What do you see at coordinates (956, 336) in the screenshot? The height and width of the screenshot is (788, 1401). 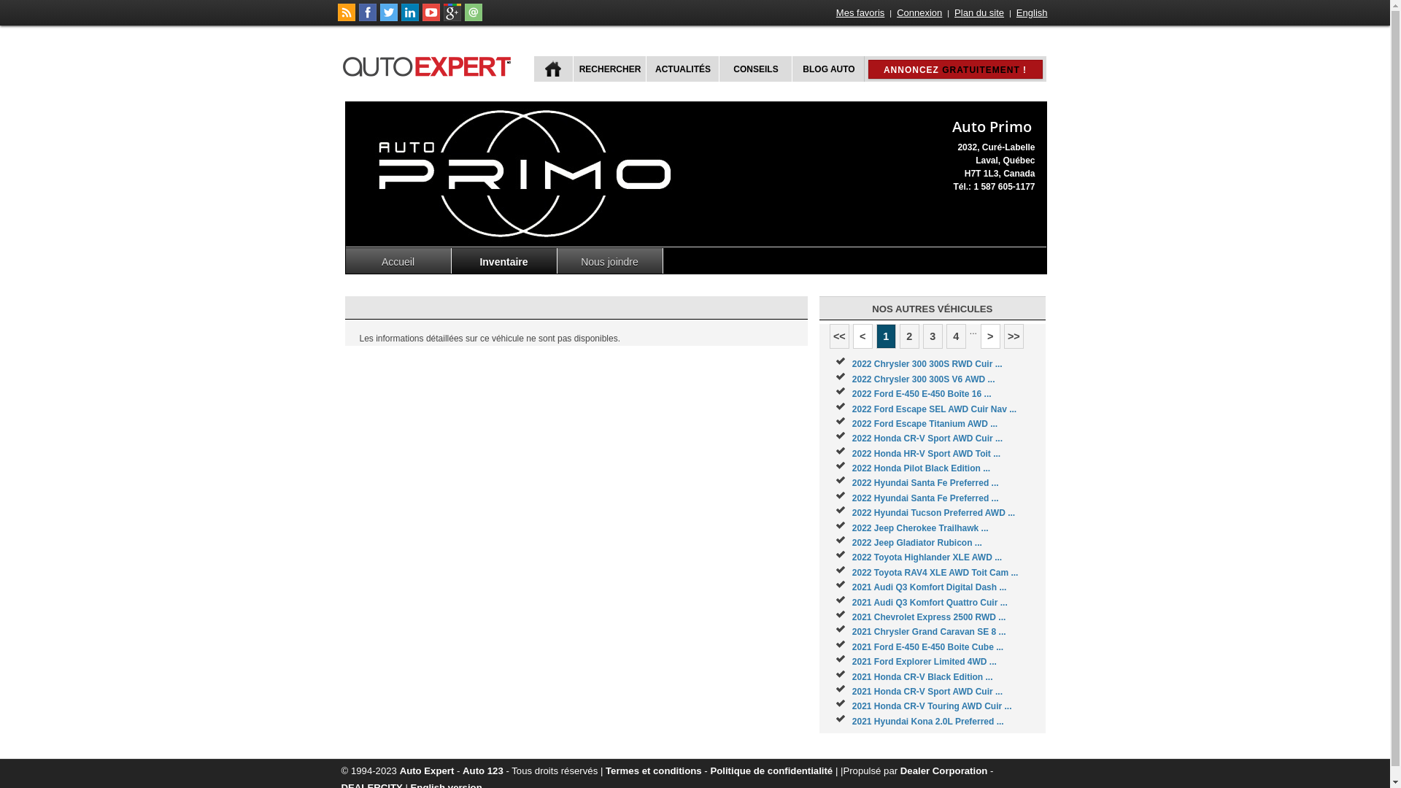 I see `4` at bounding box center [956, 336].